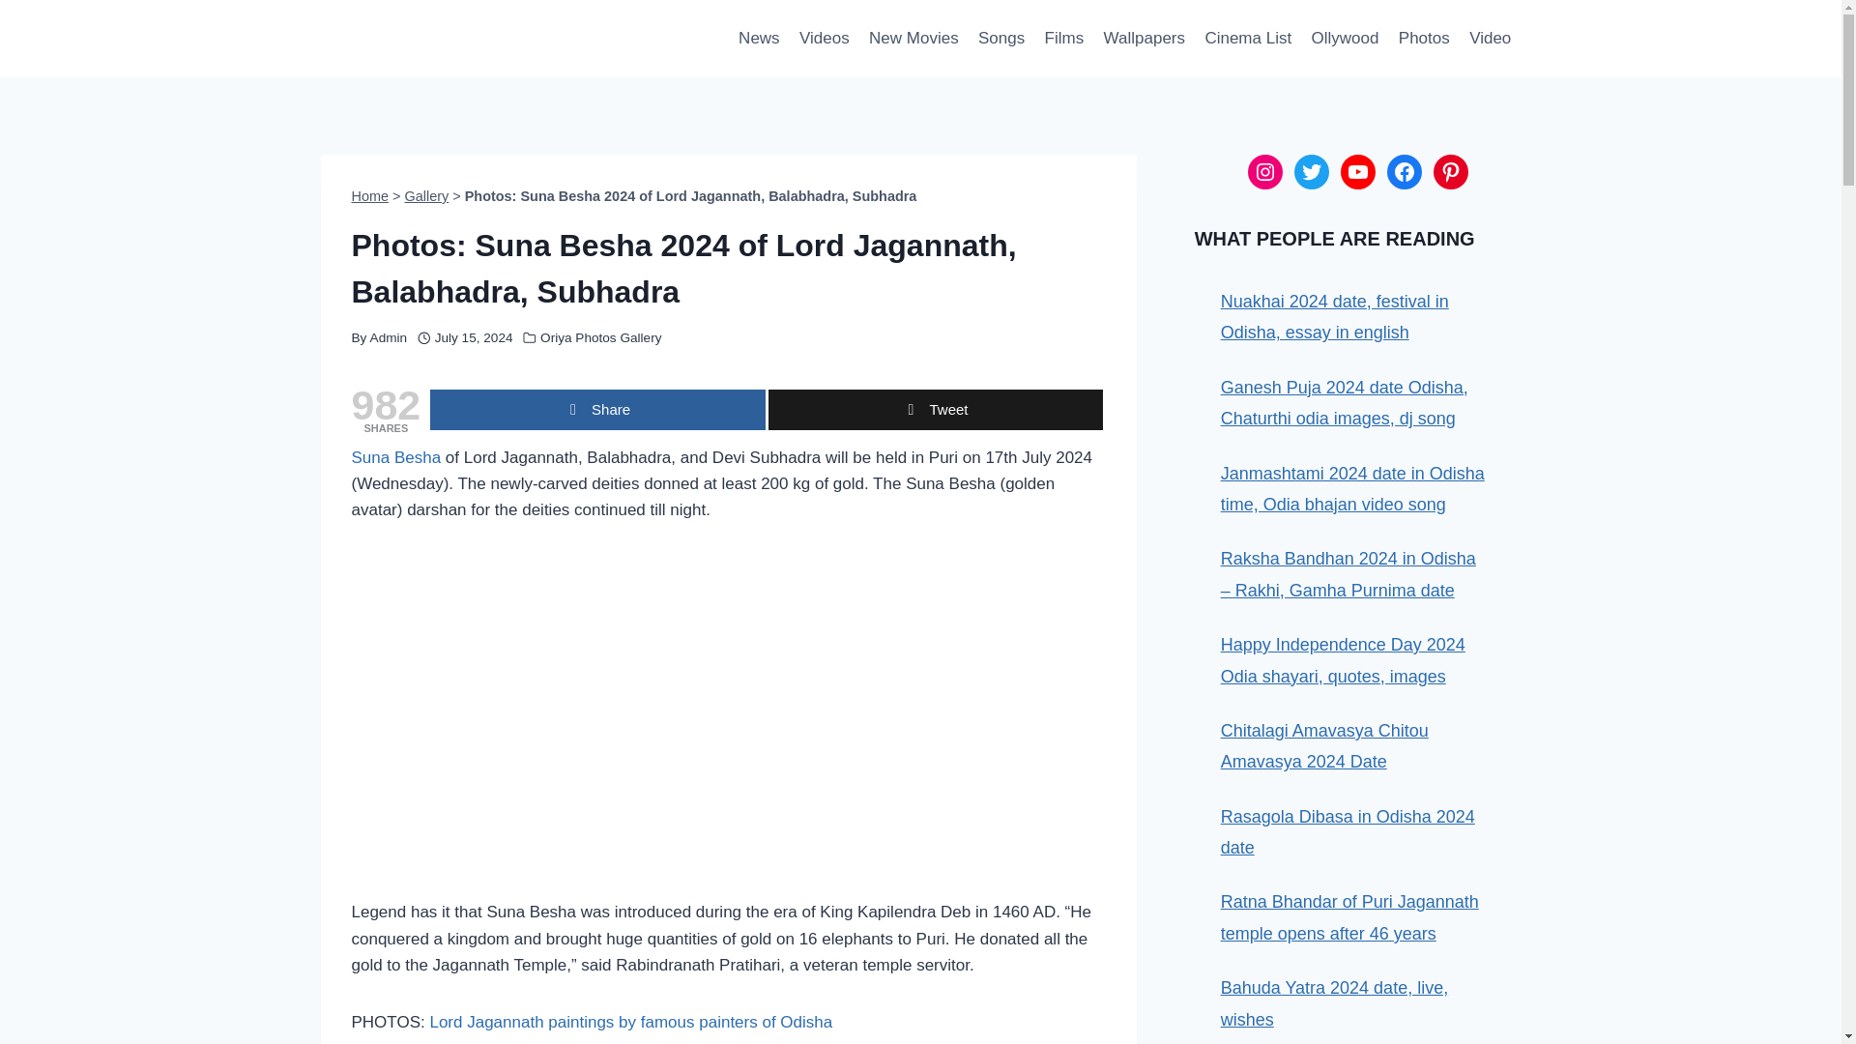 This screenshot has width=1856, height=1044. Describe the element at coordinates (597, 409) in the screenshot. I see `Share` at that location.